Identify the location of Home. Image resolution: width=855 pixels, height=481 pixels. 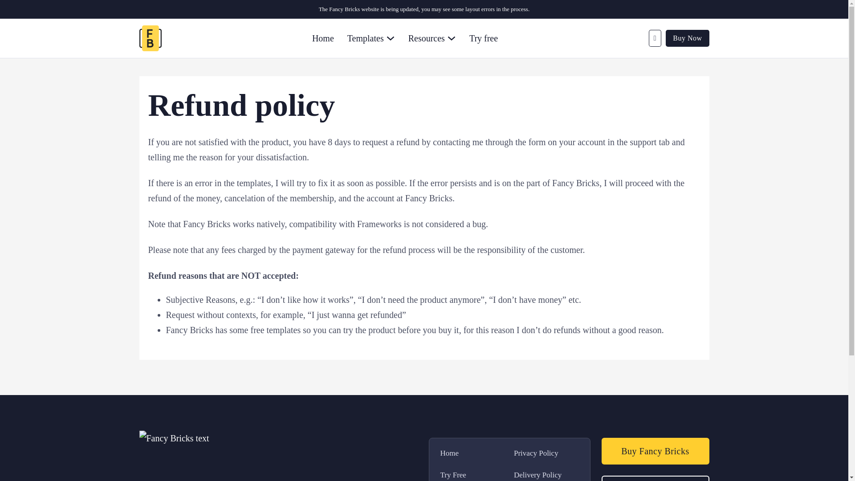
(323, 38).